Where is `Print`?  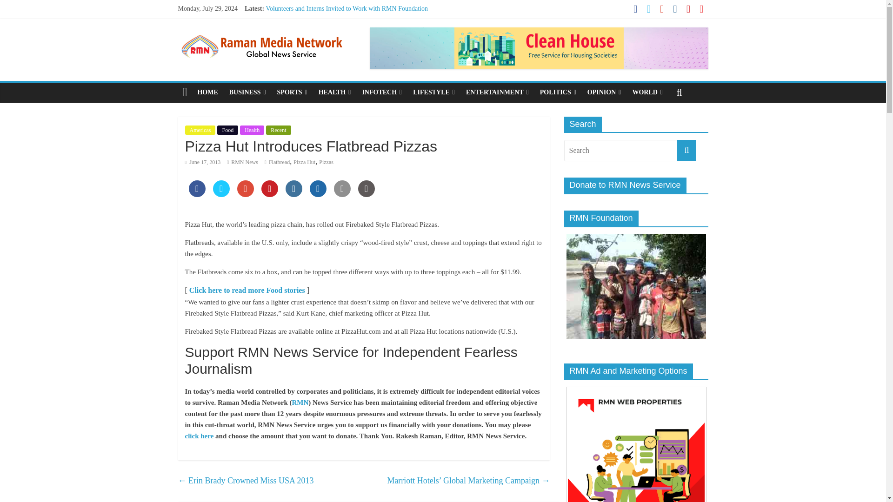 Print is located at coordinates (367, 194).